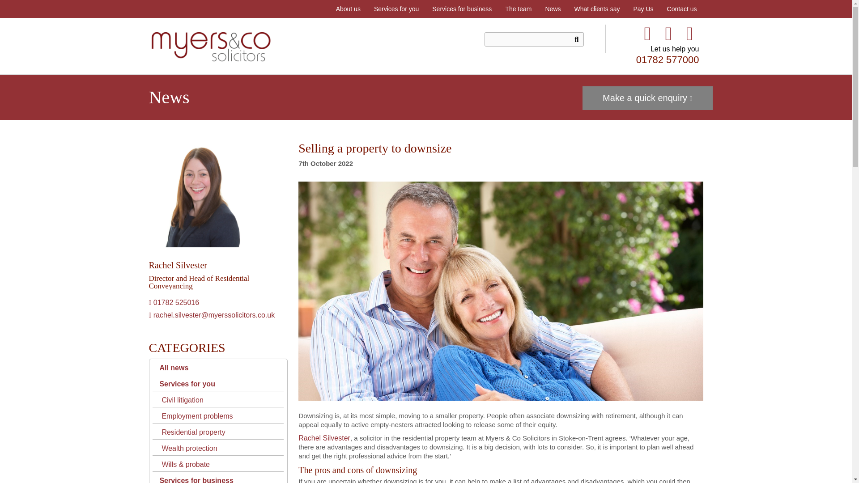 The image size is (859, 483). Describe the element at coordinates (553, 9) in the screenshot. I see `News` at that location.